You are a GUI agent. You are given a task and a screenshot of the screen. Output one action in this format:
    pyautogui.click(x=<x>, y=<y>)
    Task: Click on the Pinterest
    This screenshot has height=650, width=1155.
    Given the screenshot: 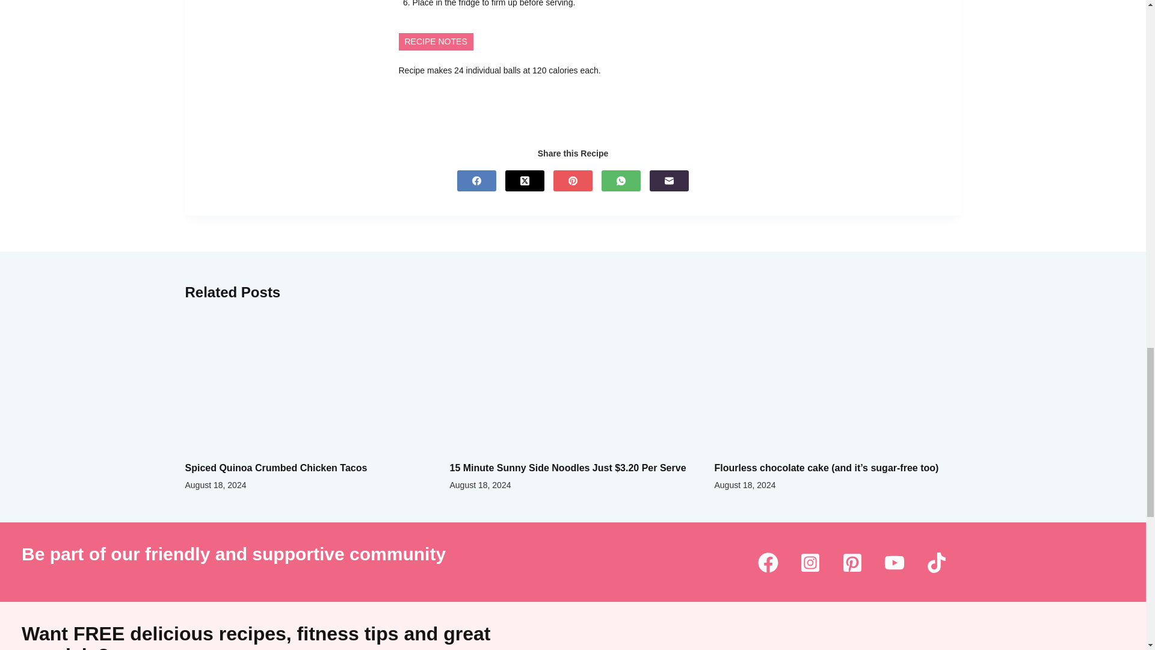 What is the action you would take?
    pyautogui.click(x=852, y=563)
    